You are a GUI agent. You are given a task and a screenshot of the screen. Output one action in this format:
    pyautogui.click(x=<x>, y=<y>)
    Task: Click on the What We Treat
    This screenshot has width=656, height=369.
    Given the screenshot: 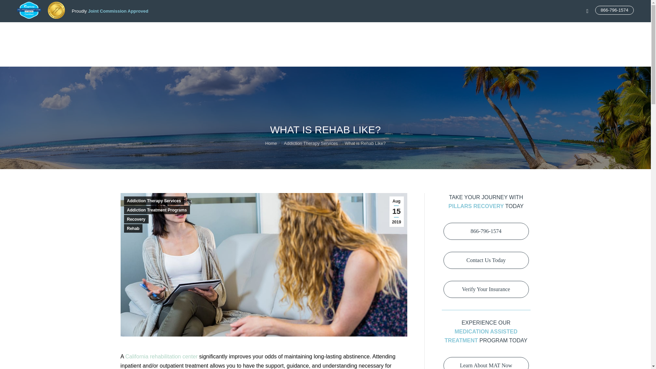 What is the action you would take?
    pyautogui.click(x=338, y=39)
    